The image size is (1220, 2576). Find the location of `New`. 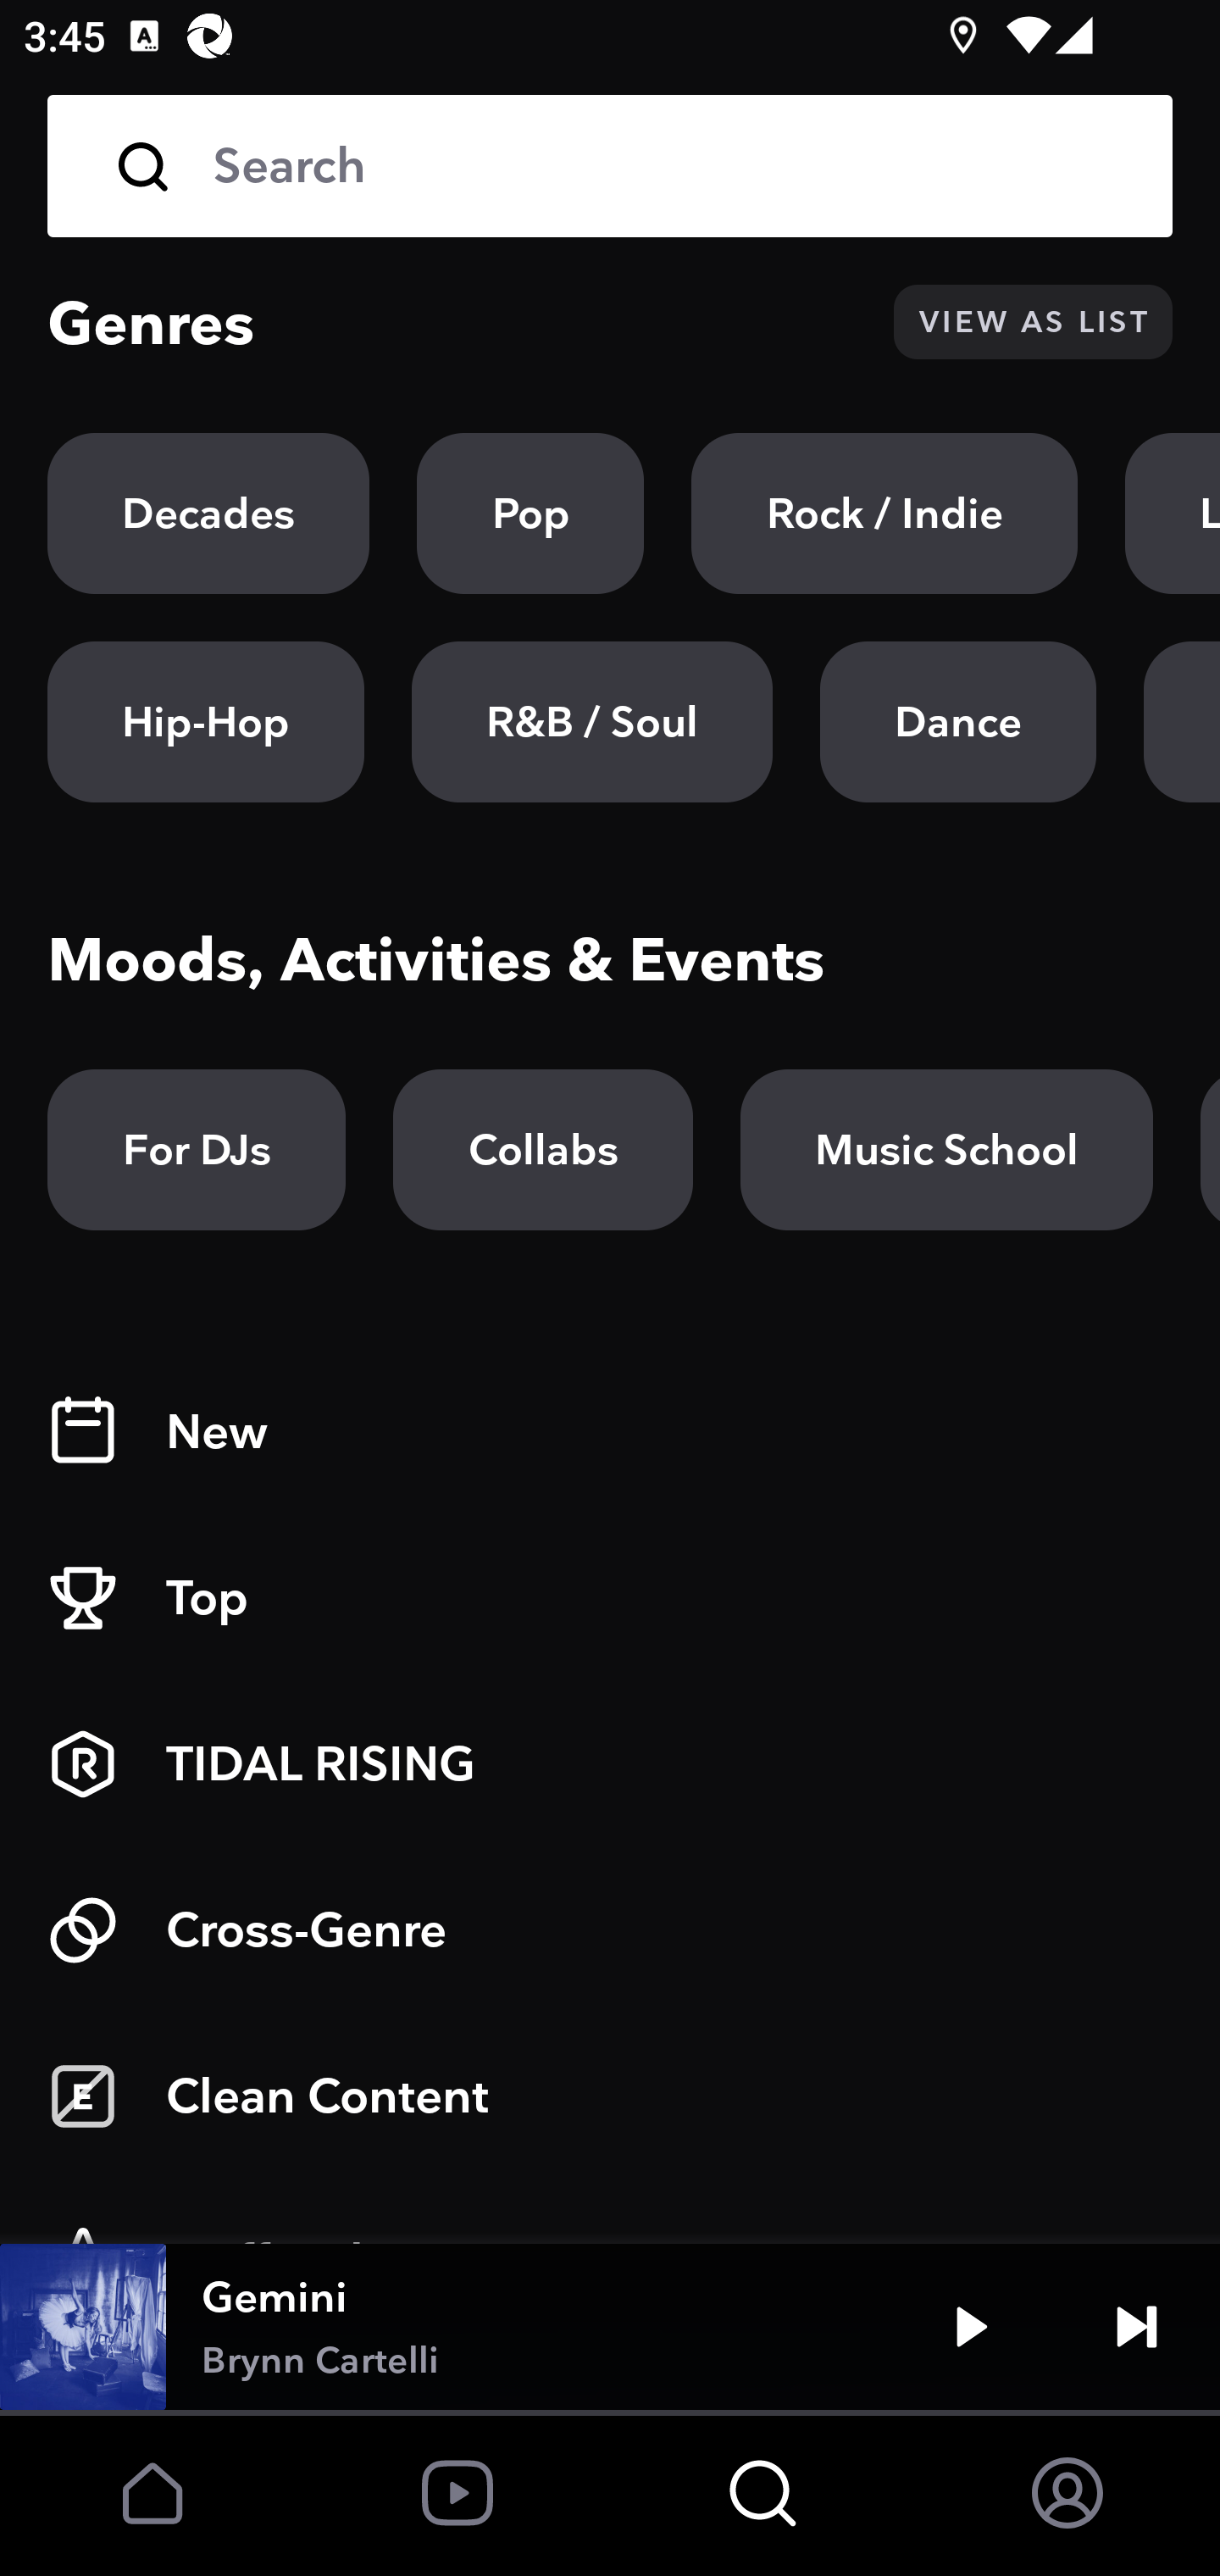

New is located at coordinates (610, 1432).